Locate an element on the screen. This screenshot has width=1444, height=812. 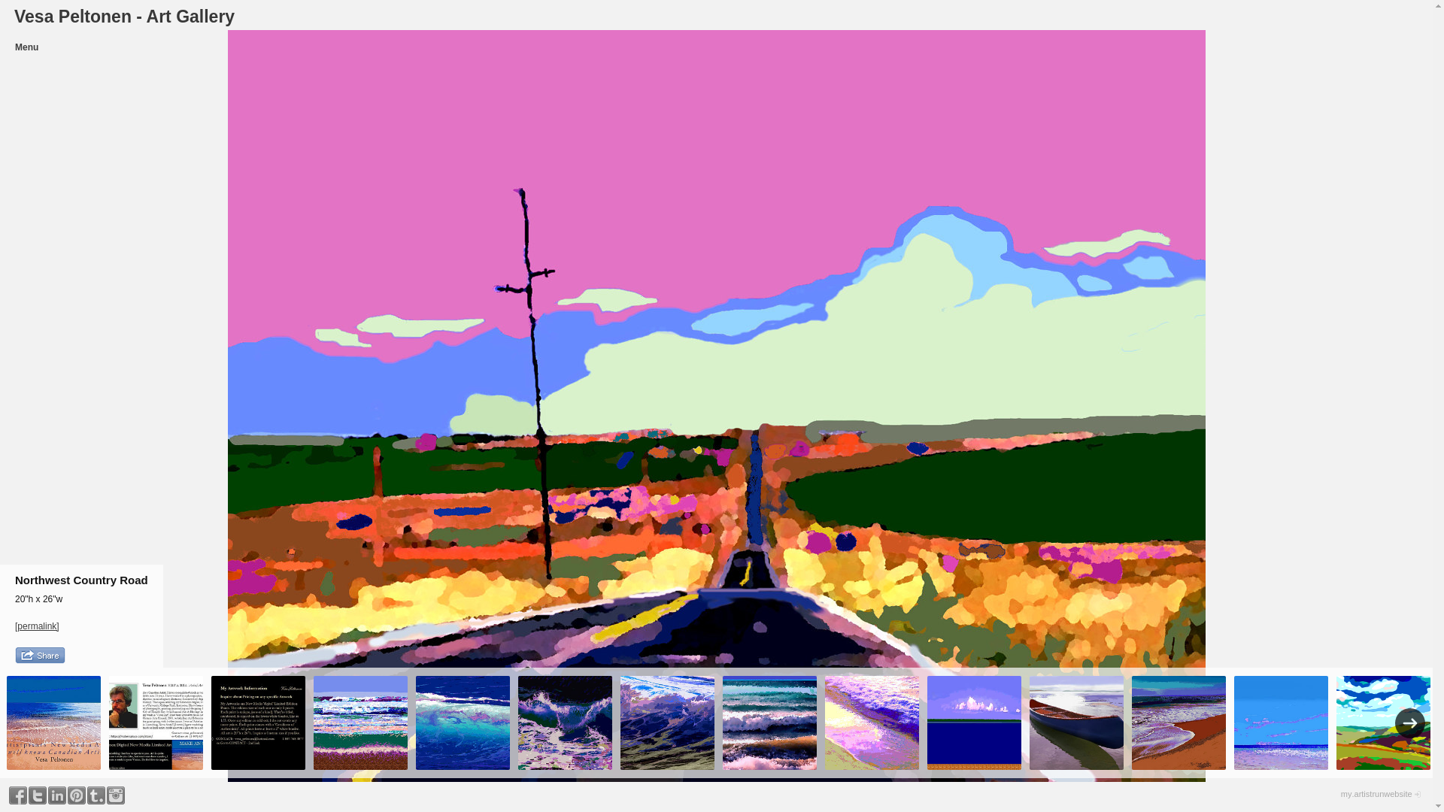
  is located at coordinates (96, 795).